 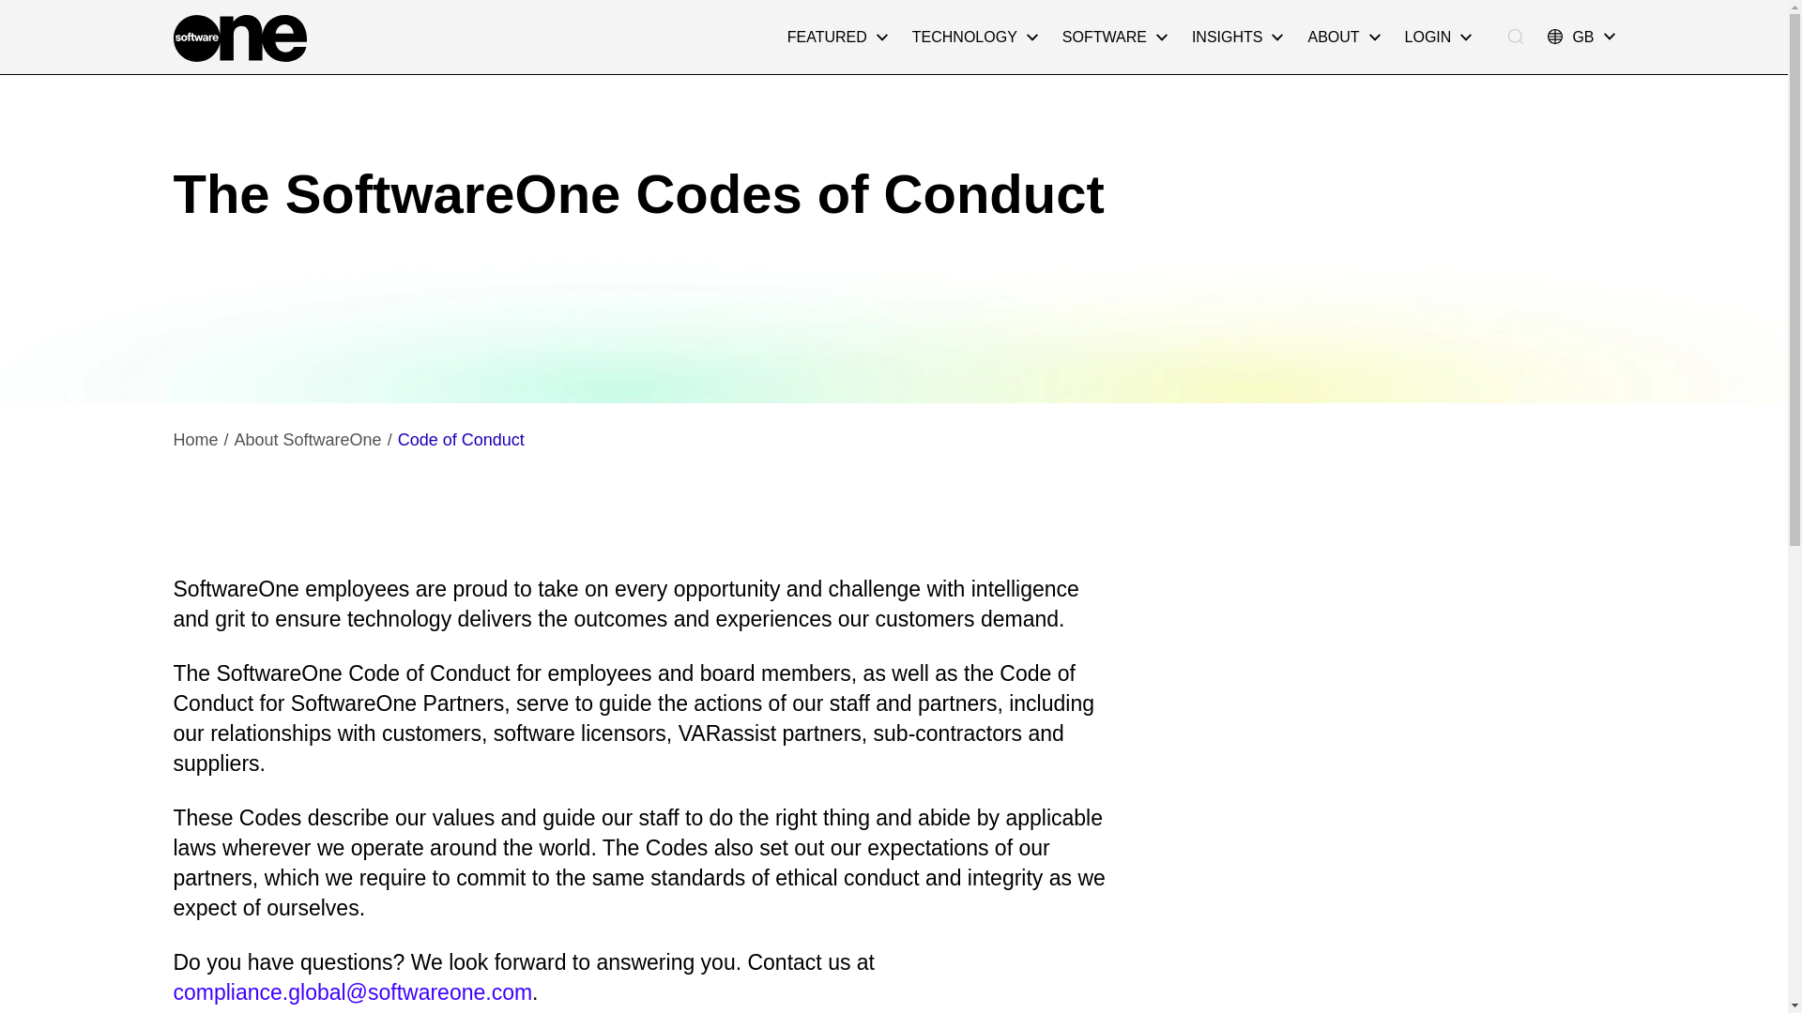 I want to click on SOFTWARE, so click(x=1115, y=38).